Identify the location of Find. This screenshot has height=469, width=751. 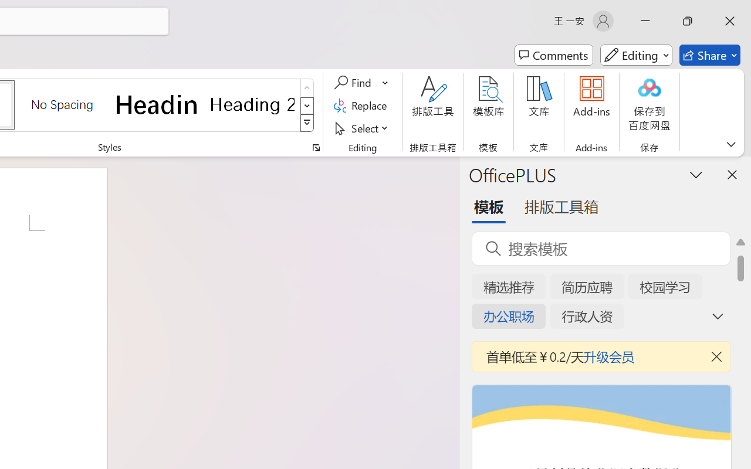
(361, 83).